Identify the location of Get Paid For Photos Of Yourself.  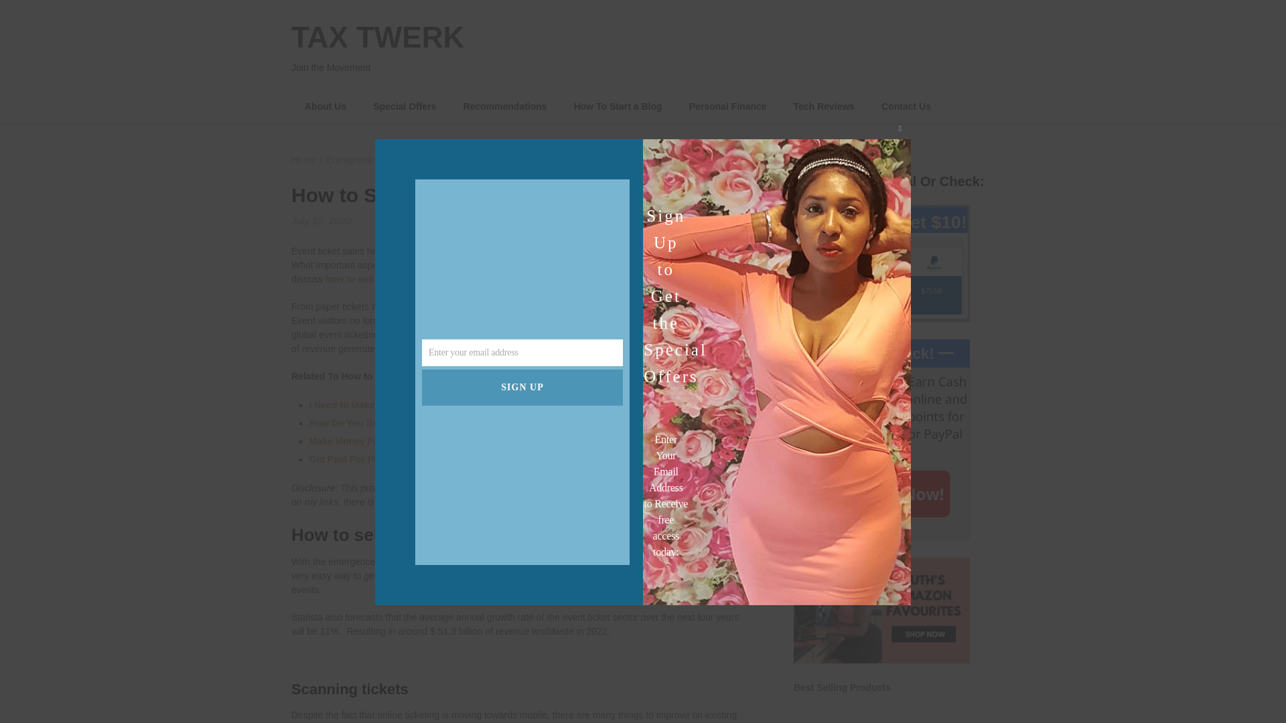
(380, 459).